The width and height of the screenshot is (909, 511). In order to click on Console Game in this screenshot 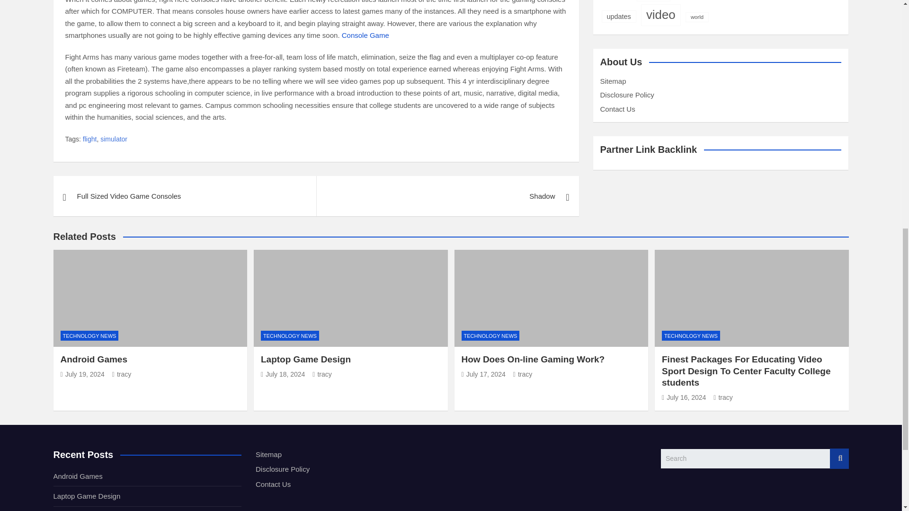, I will do `click(365, 35)`.